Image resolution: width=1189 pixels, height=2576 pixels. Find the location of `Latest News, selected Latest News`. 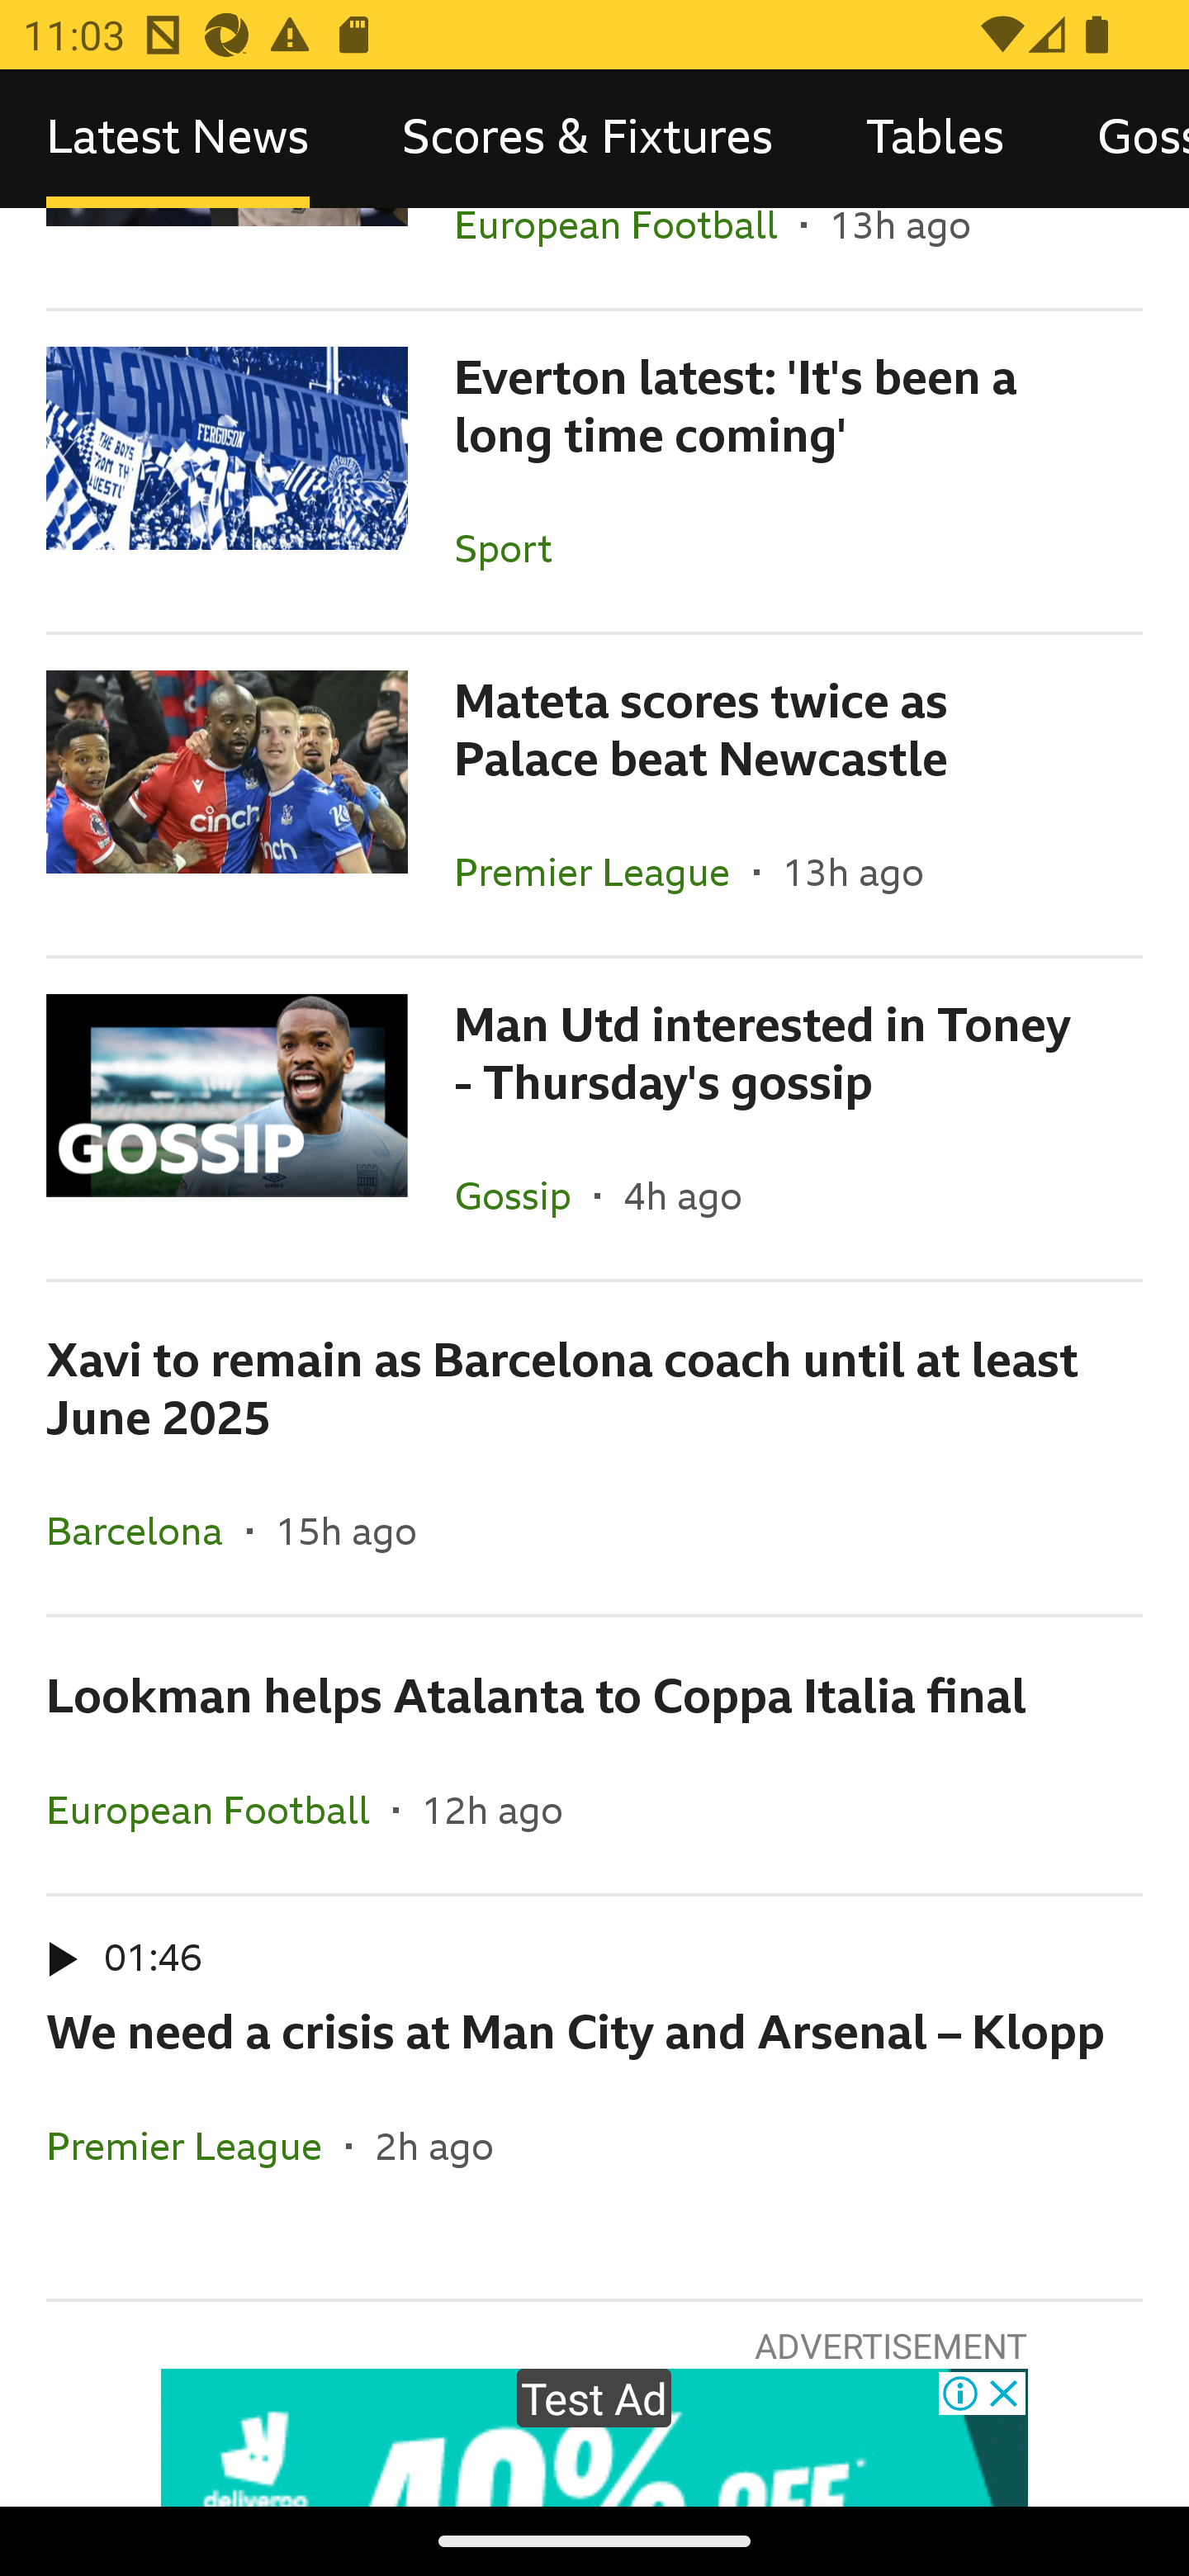

Latest News, selected Latest News is located at coordinates (178, 139).